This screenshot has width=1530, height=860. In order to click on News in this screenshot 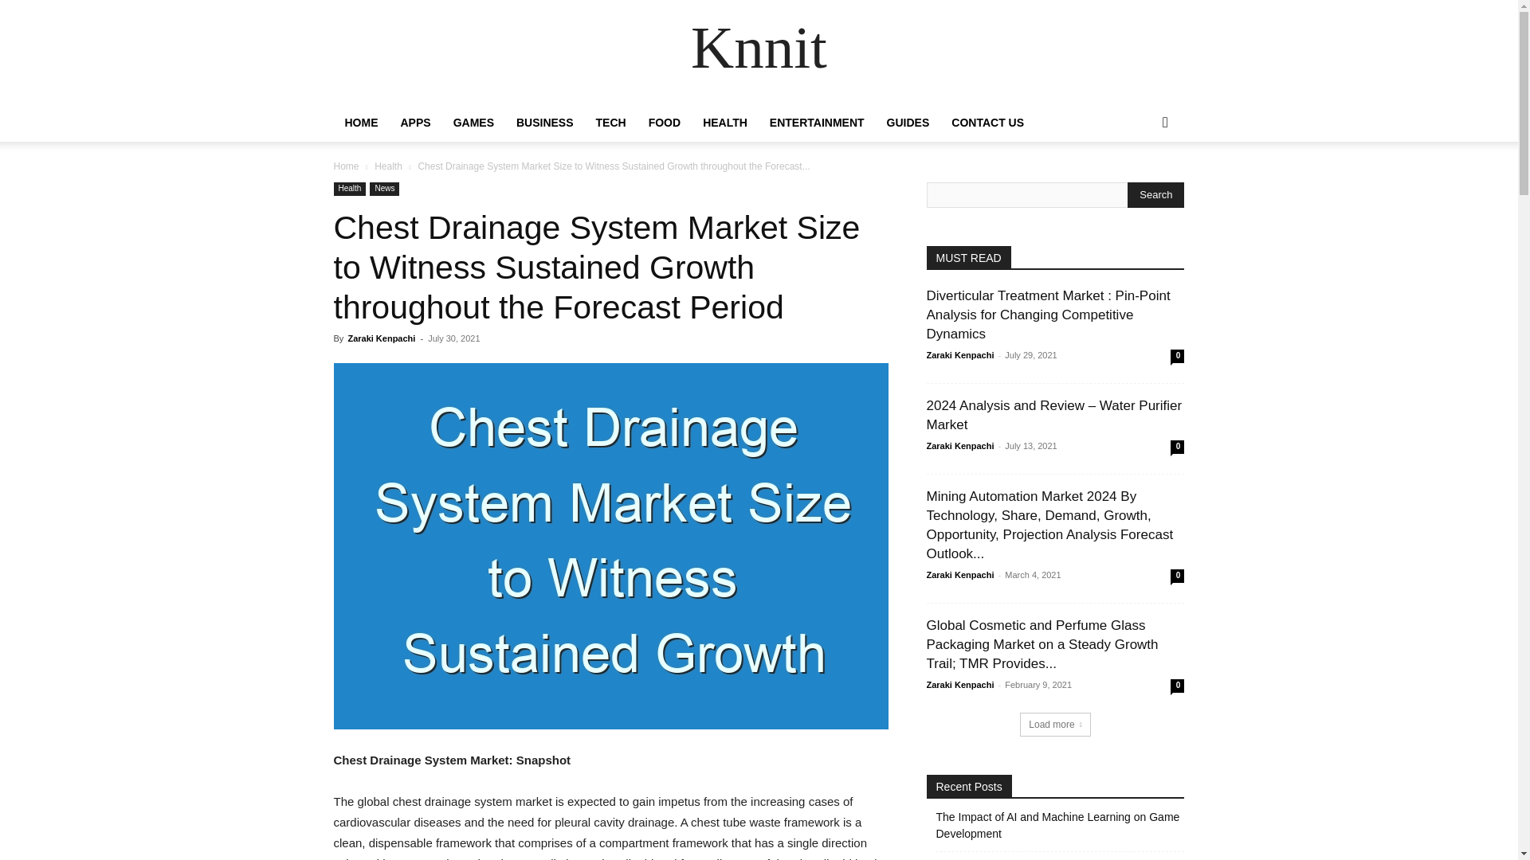, I will do `click(384, 189)`.